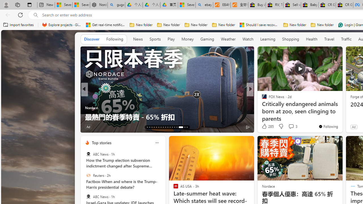 Image resolution: width=363 pixels, height=204 pixels. Describe the element at coordinates (346, 39) in the screenshot. I see `Traffic` at that location.